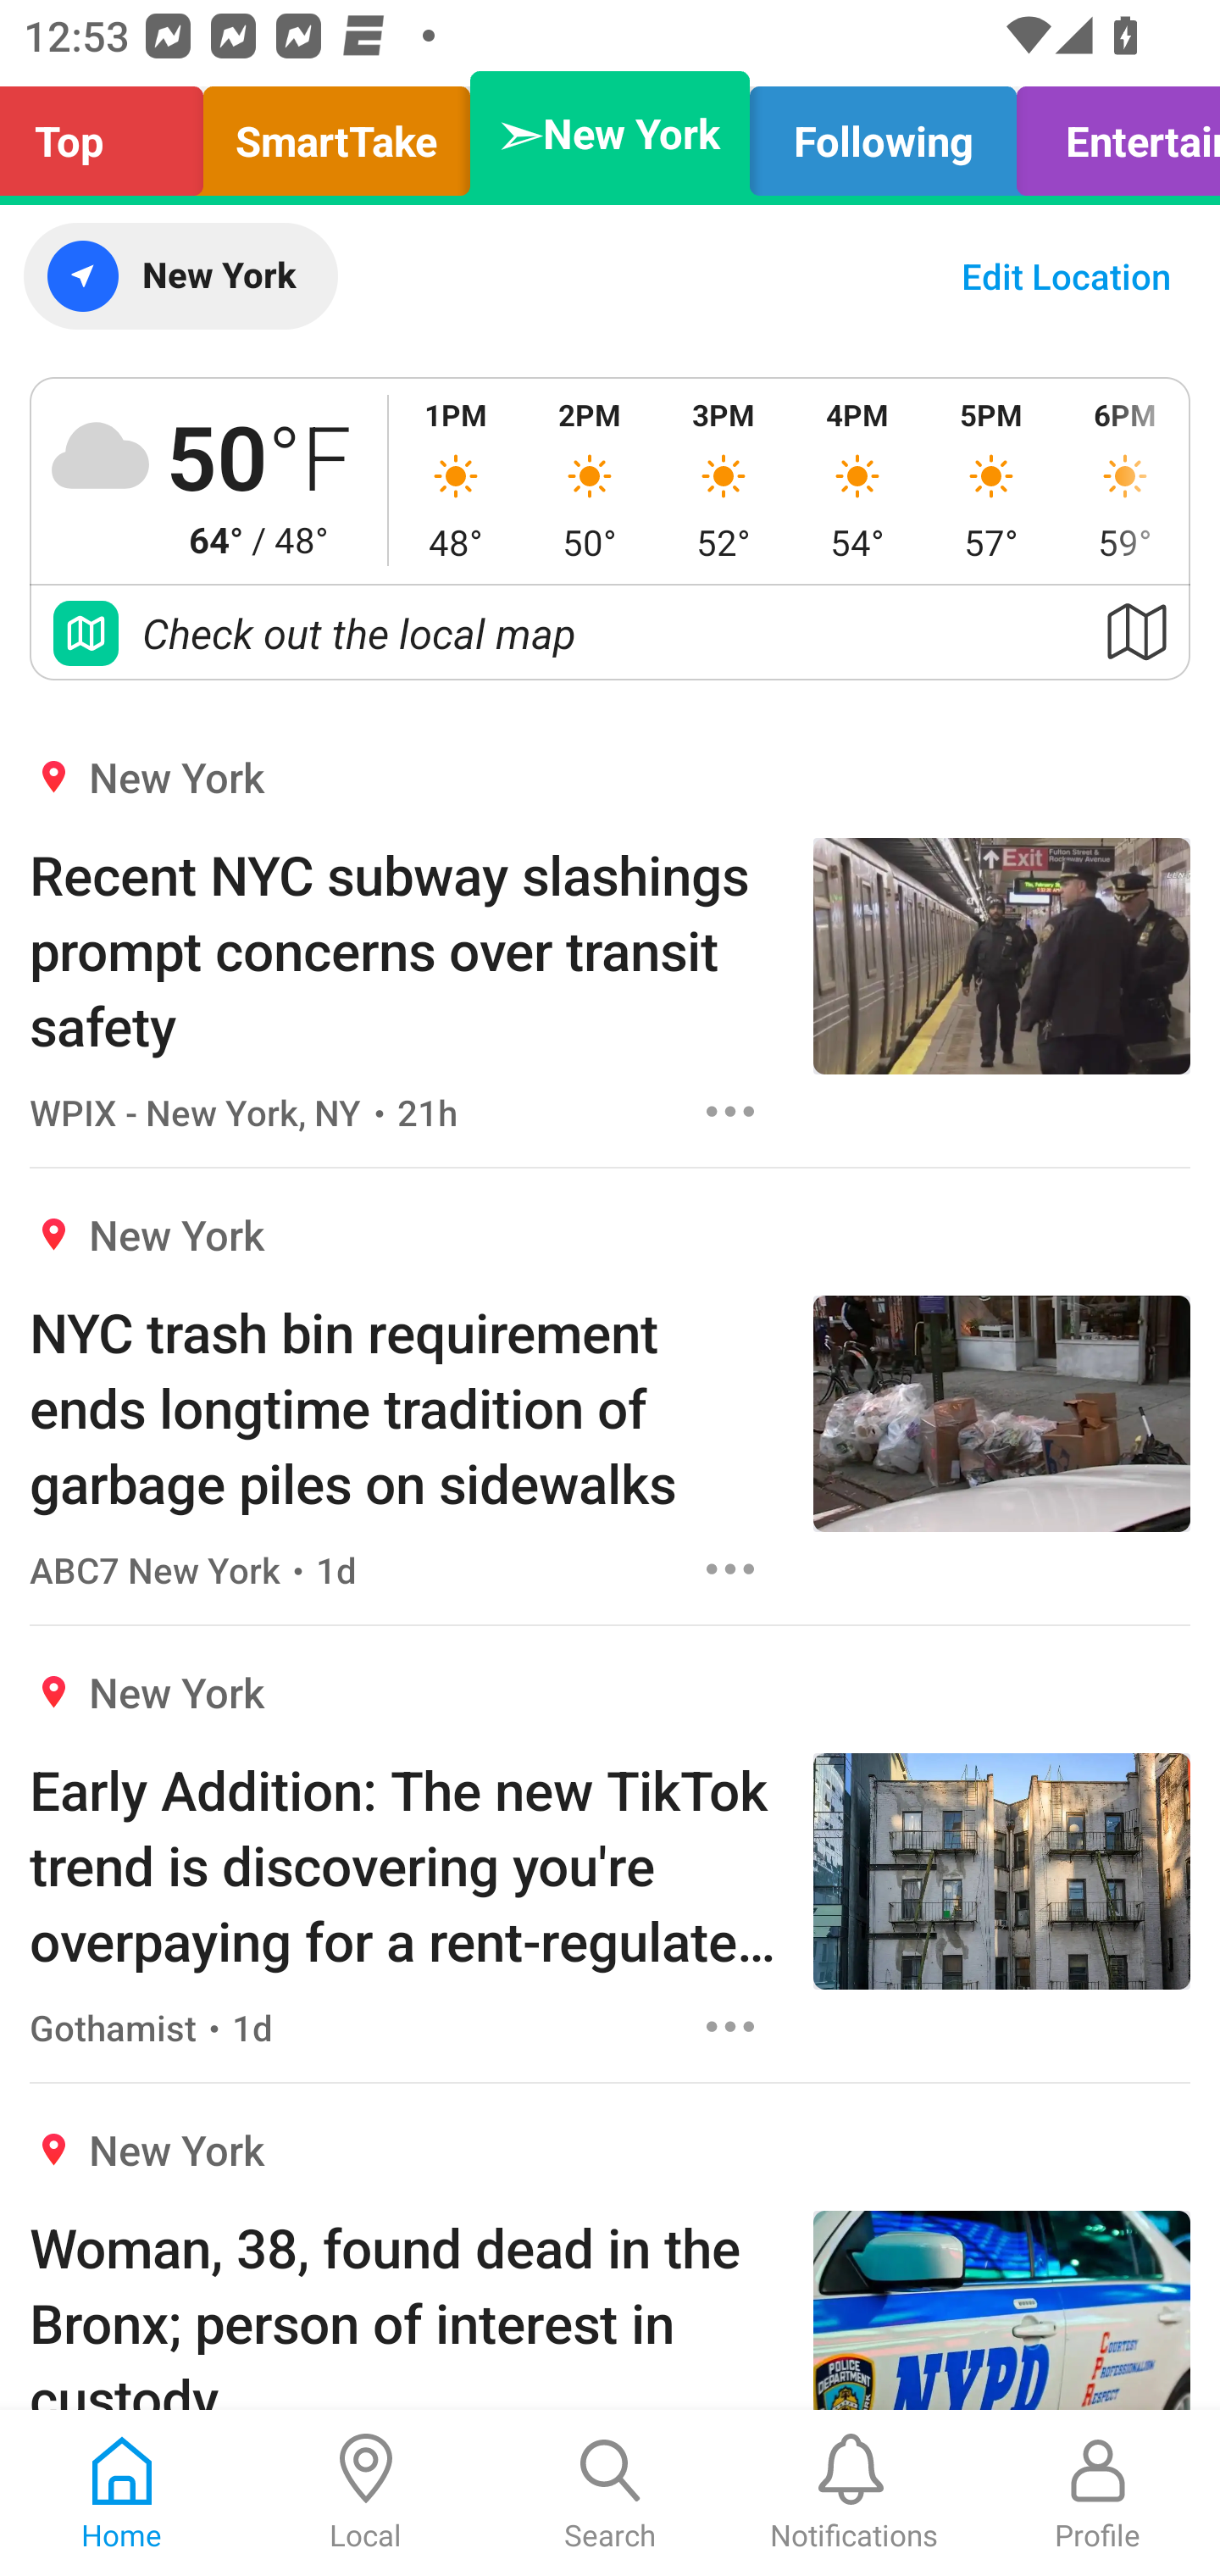  I want to click on 5PM 57°, so click(991, 480).